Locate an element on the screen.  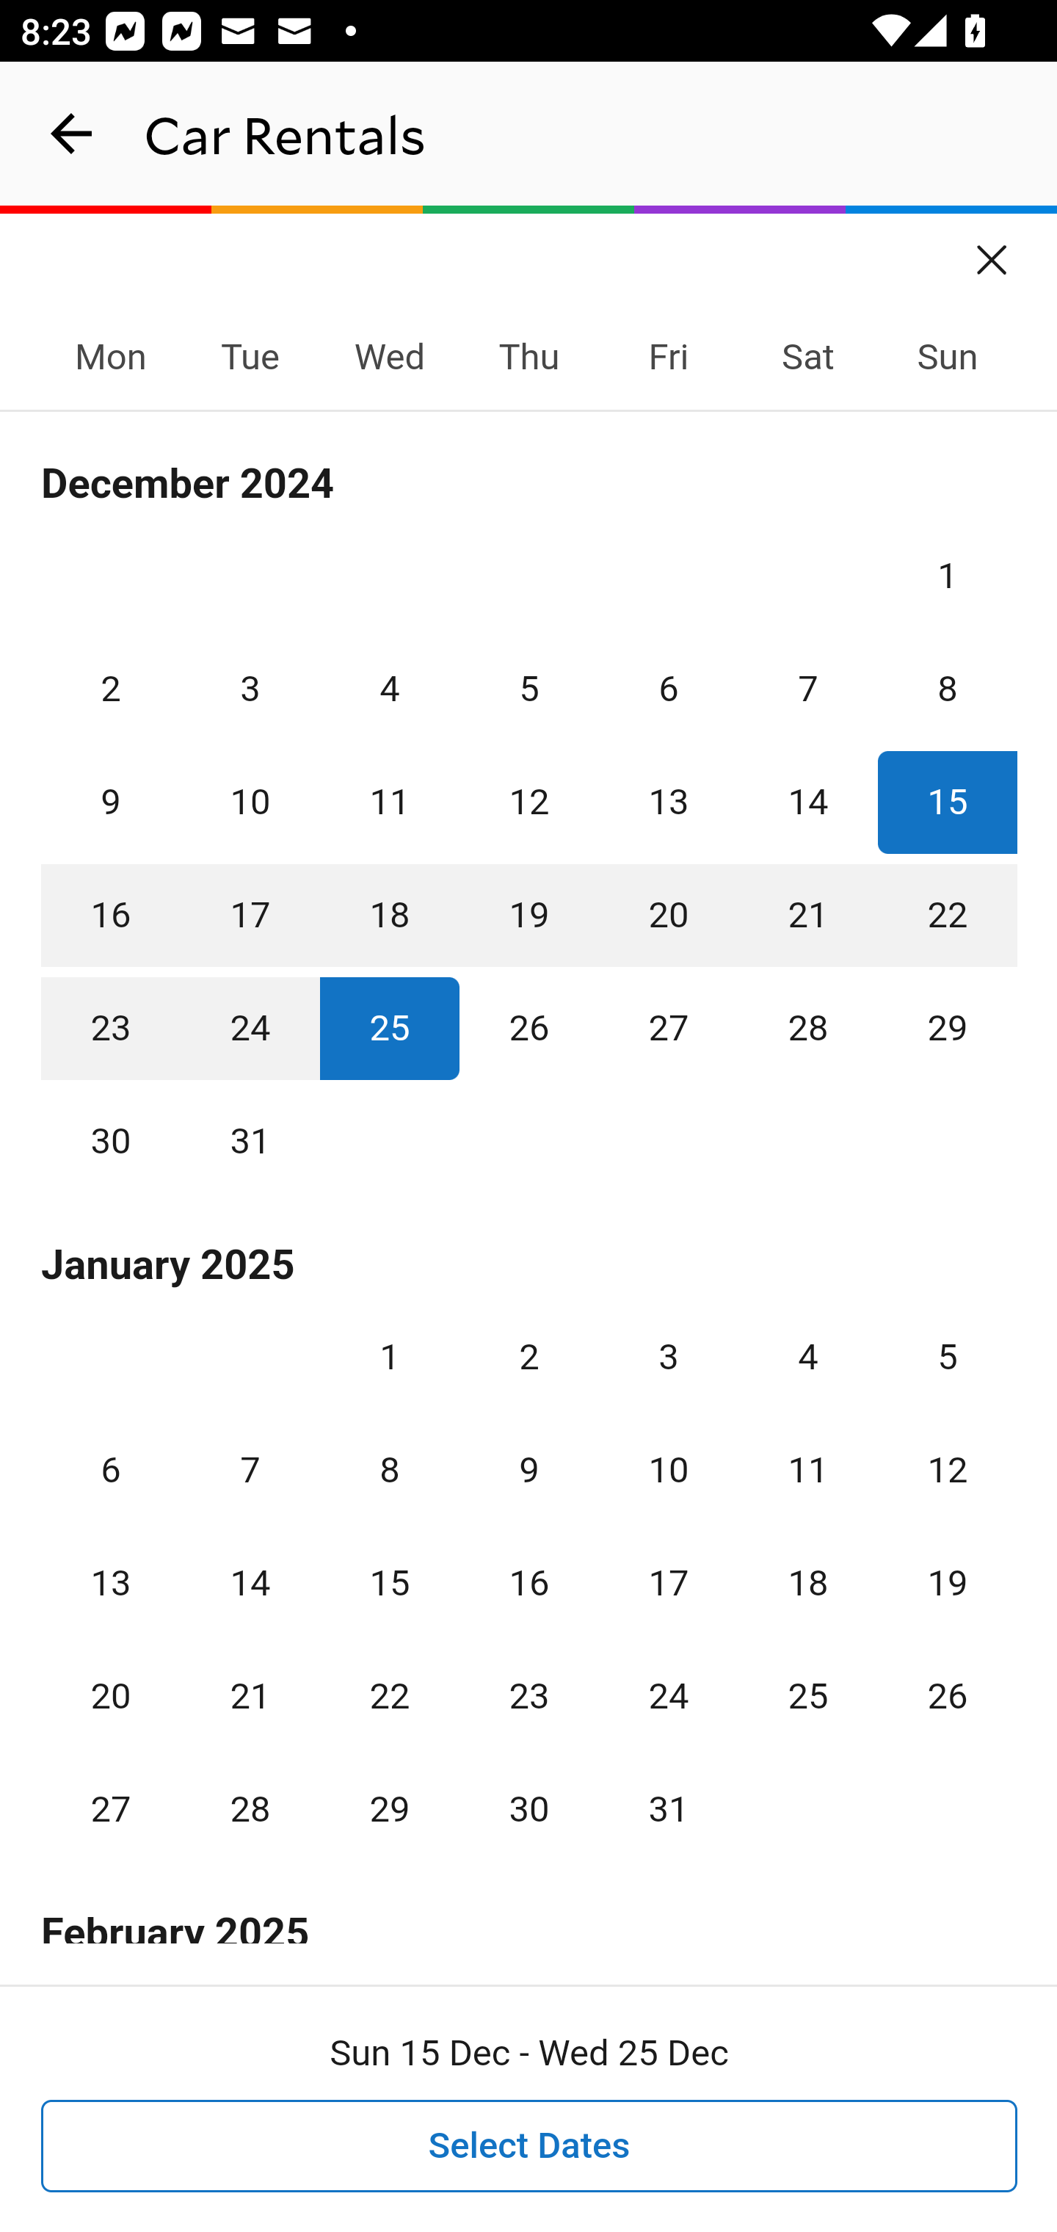
16 January 2025 is located at coordinates (529, 1583).